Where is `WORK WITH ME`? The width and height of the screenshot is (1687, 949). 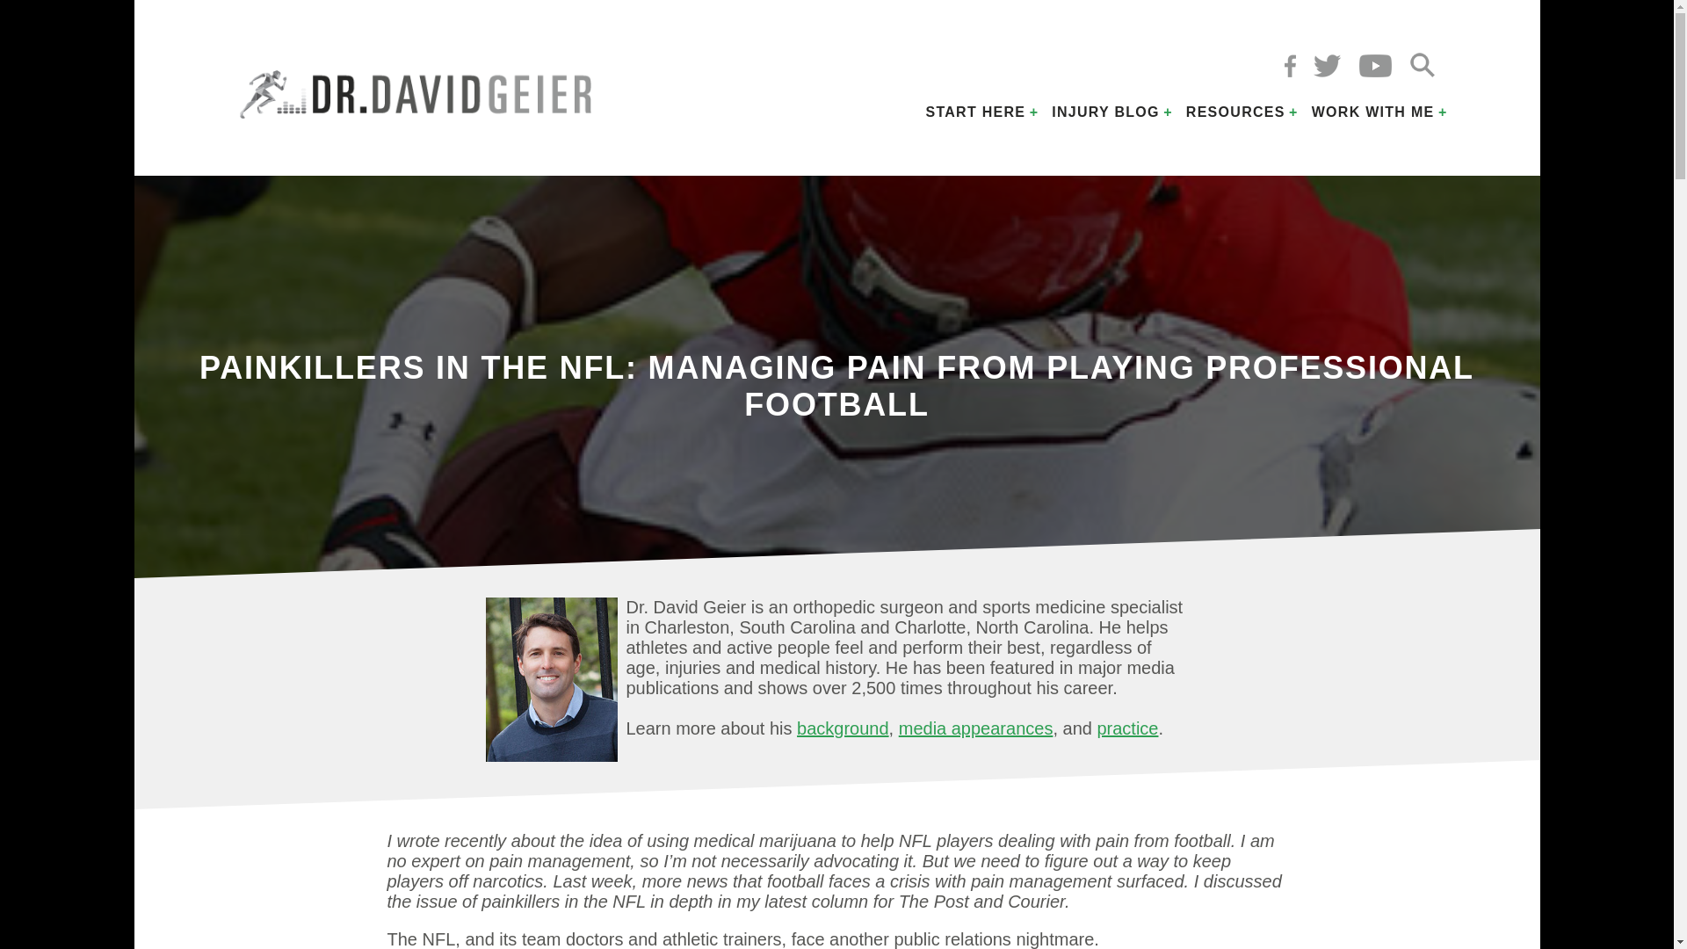 WORK WITH ME is located at coordinates (1373, 112).